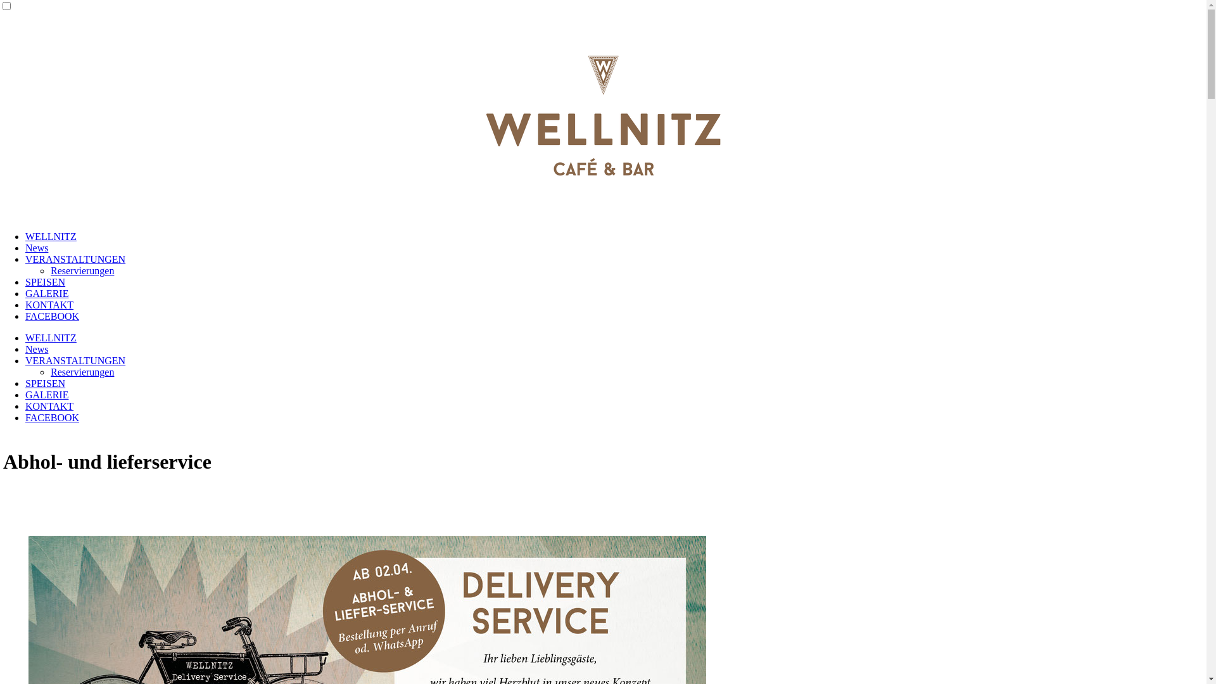 The height and width of the screenshot is (684, 1216). What do you see at coordinates (82, 271) in the screenshot?
I see `Reservierungen` at bounding box center [82, 271].